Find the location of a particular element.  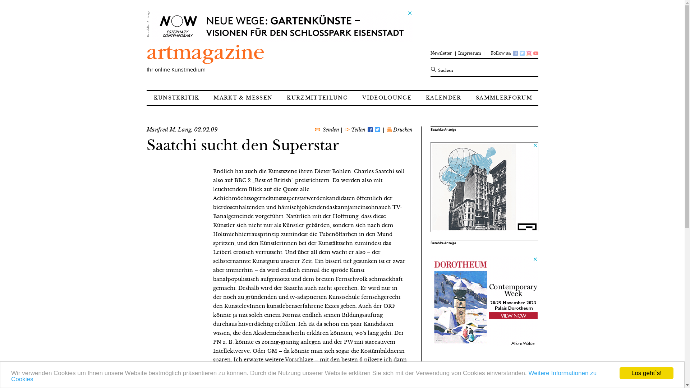

Weitere Informationen zu Cookies is located at coordinates (304, 376).